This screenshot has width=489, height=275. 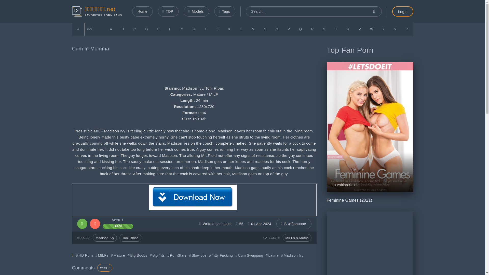 What do you see at coordinates (324, 29) in the screenshot?
I see `S` at bounding box center [324, 29].